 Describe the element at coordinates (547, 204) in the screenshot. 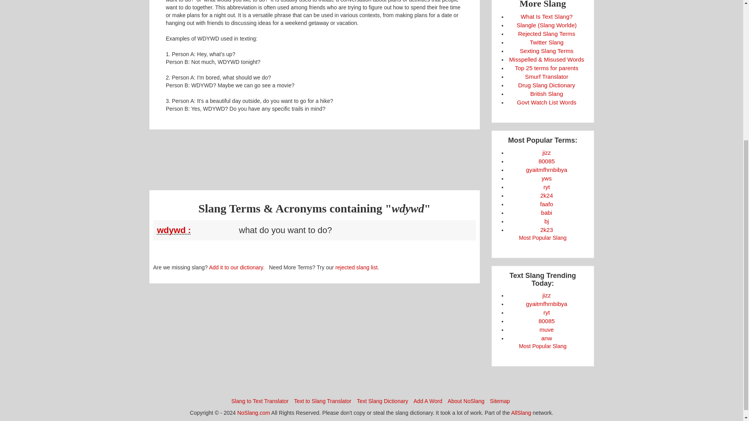

I see `faafo` at that location.